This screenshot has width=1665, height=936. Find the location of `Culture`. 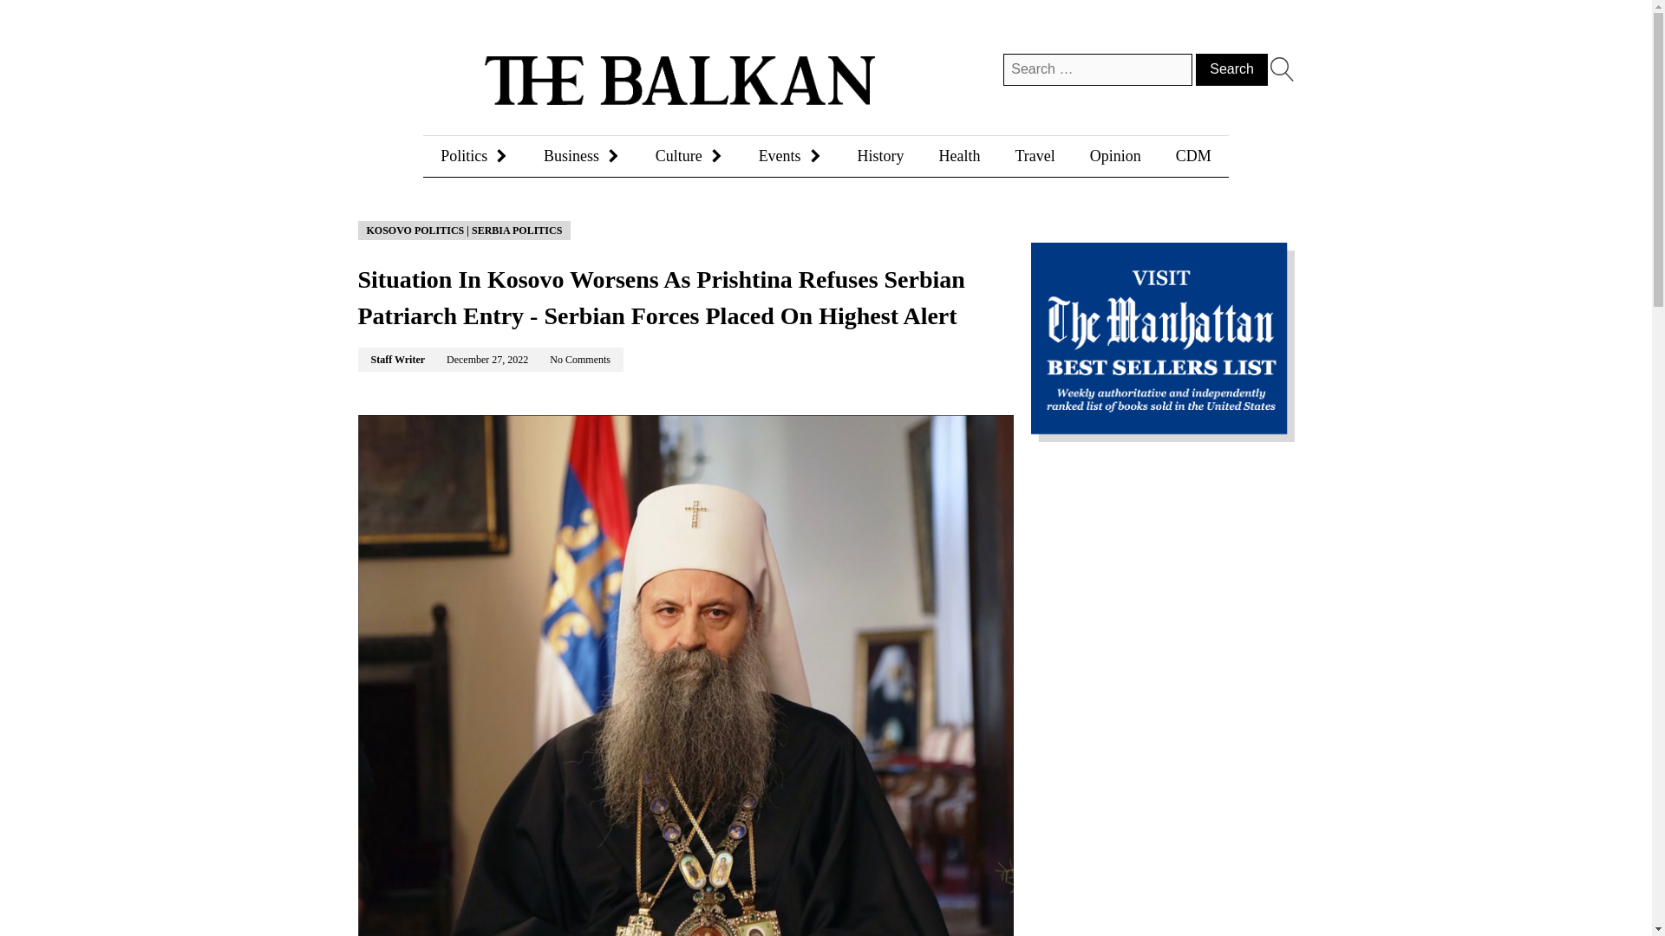

Culture is located at coordinates (689, 153).